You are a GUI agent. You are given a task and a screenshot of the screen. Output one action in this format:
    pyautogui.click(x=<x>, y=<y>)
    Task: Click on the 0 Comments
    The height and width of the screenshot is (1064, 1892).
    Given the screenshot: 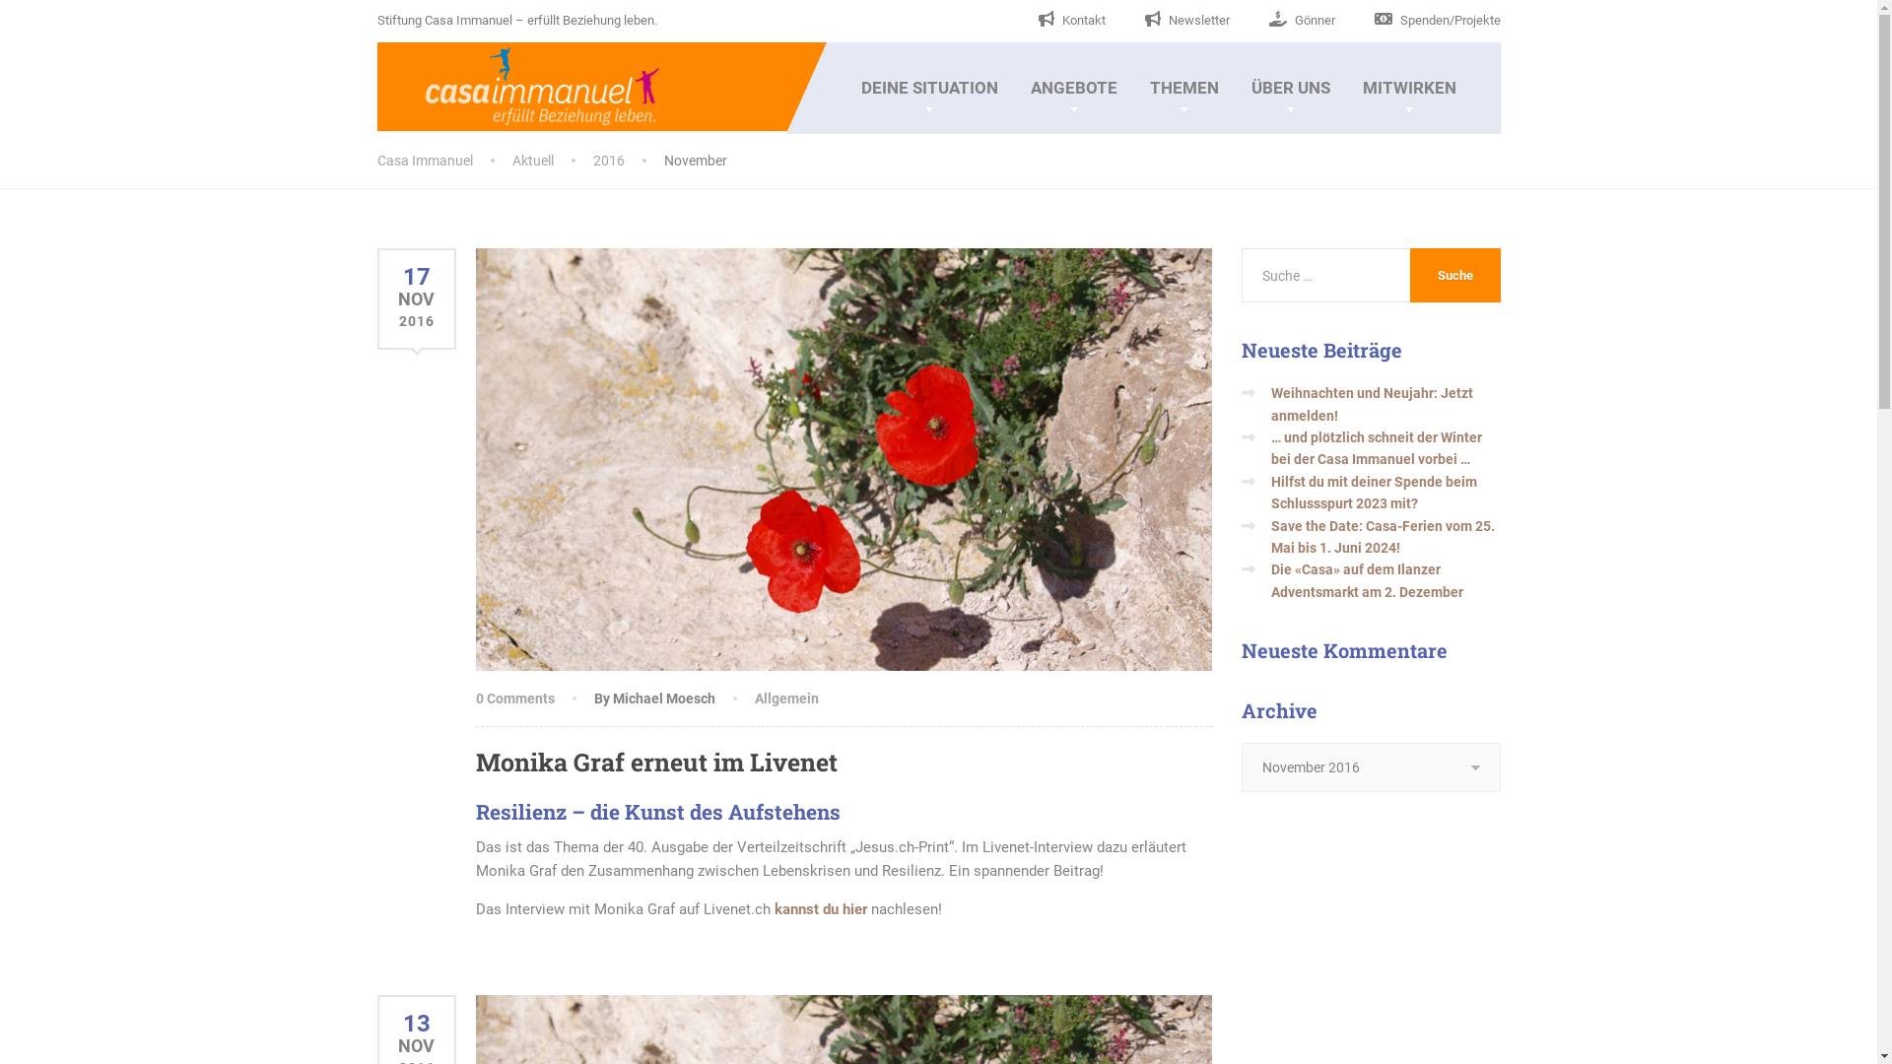 What is the action you would take?
    pyautogui.click(x=514, y=698)
    